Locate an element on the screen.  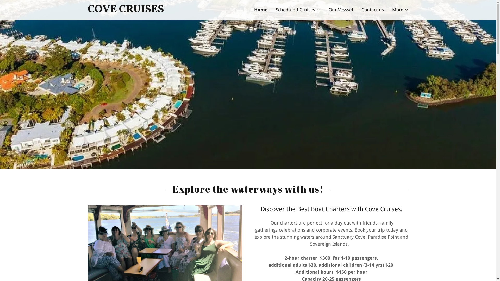
Home is located at coordinates (261, 10).